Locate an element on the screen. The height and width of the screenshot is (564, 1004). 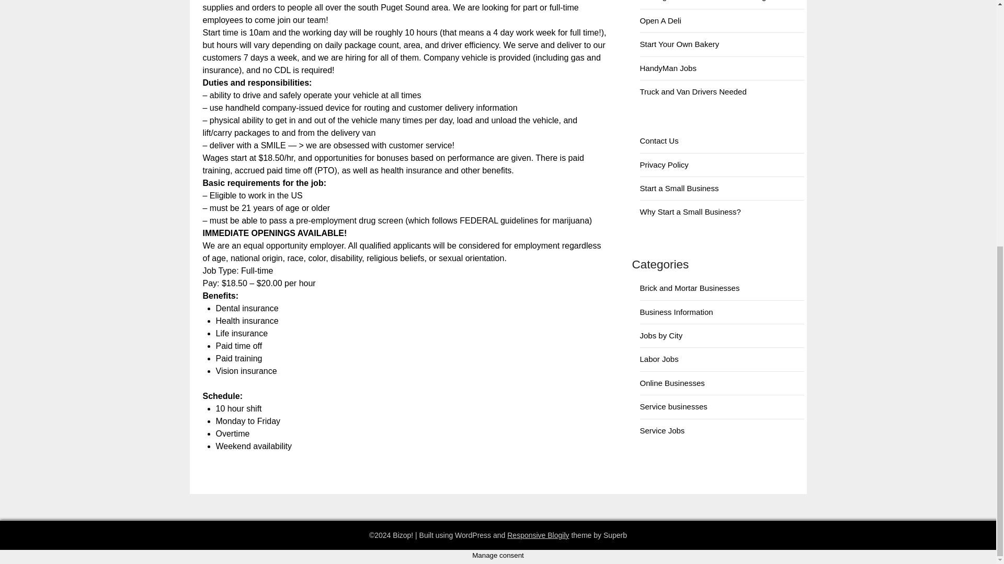
Responsive Blogily is located at coordinates (538, 535).